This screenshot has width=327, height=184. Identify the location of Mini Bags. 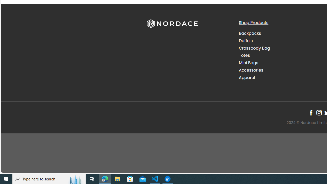
(281, 63).